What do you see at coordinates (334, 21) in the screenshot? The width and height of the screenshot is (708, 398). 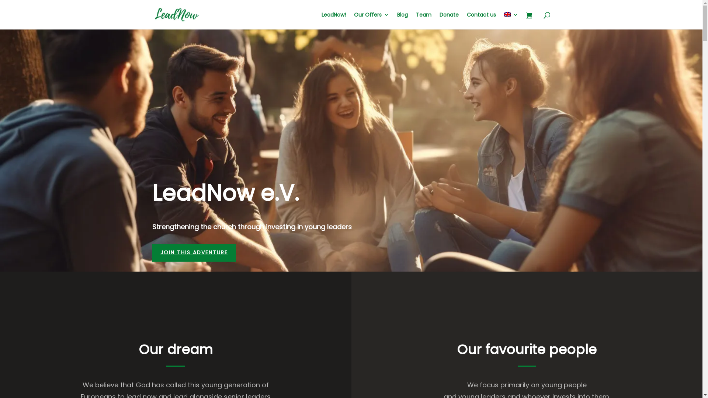 I see `LeadNow!` at bounding box center [334, 21].